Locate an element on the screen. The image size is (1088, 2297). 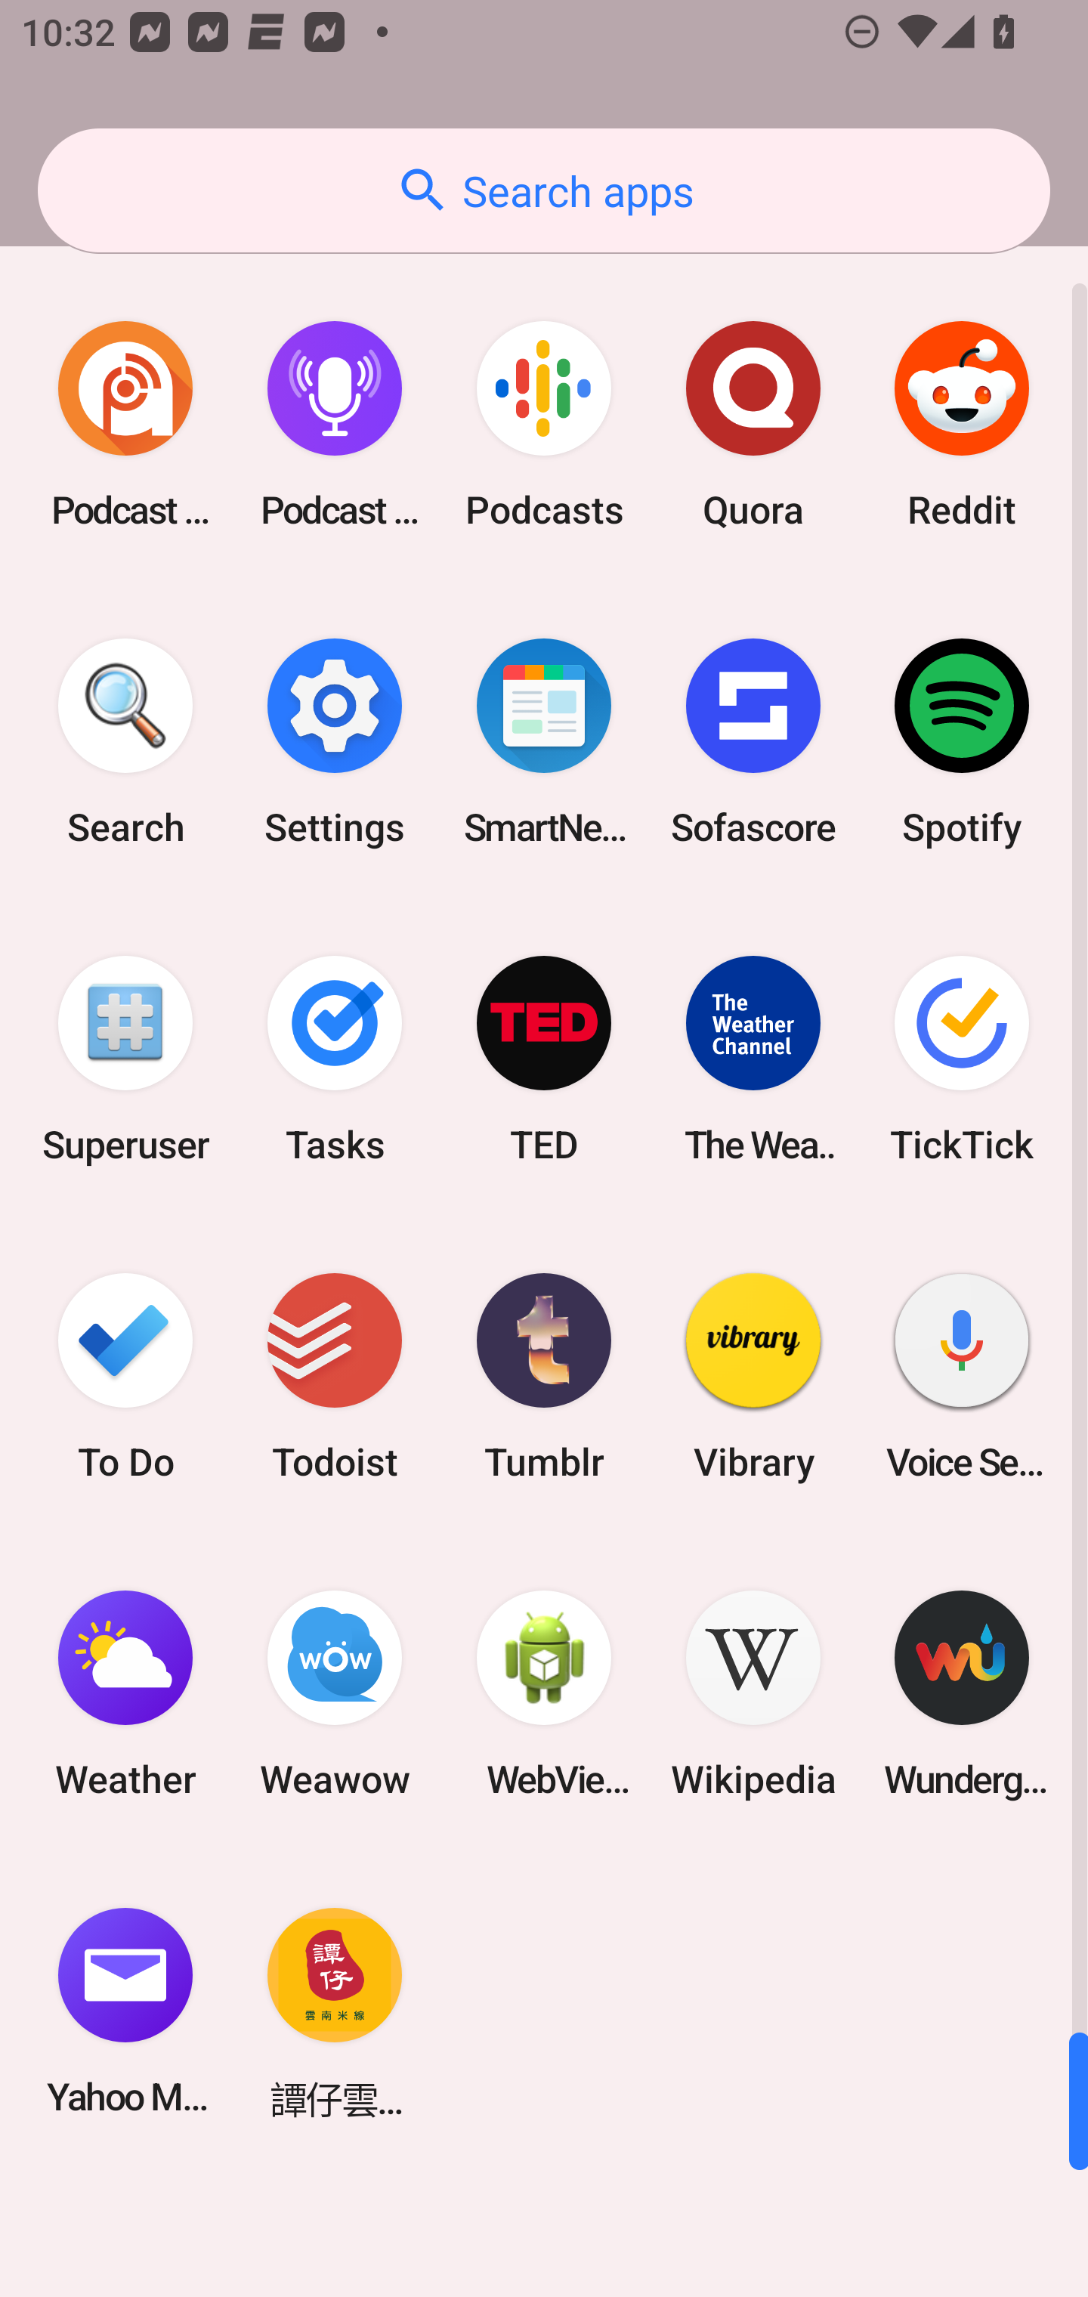
Voice Search is located at coordinates (962, 1375).